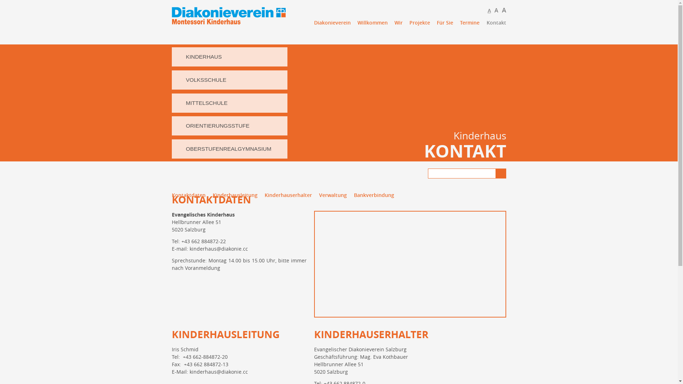 The height and width of the screenshot is (384, 683). Describe the element at coordinates (228, 18) in the screenshot. I see `Kinderhaus Diakonieverein Salzburg` at that location.